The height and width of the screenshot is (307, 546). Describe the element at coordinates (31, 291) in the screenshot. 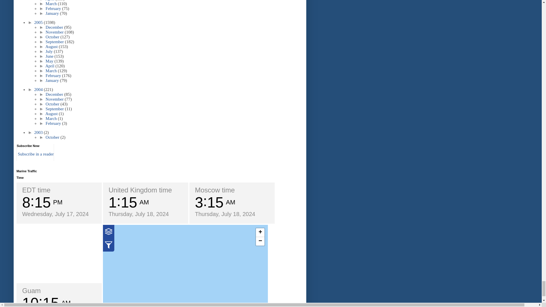

I see `Guam current time` at that location.